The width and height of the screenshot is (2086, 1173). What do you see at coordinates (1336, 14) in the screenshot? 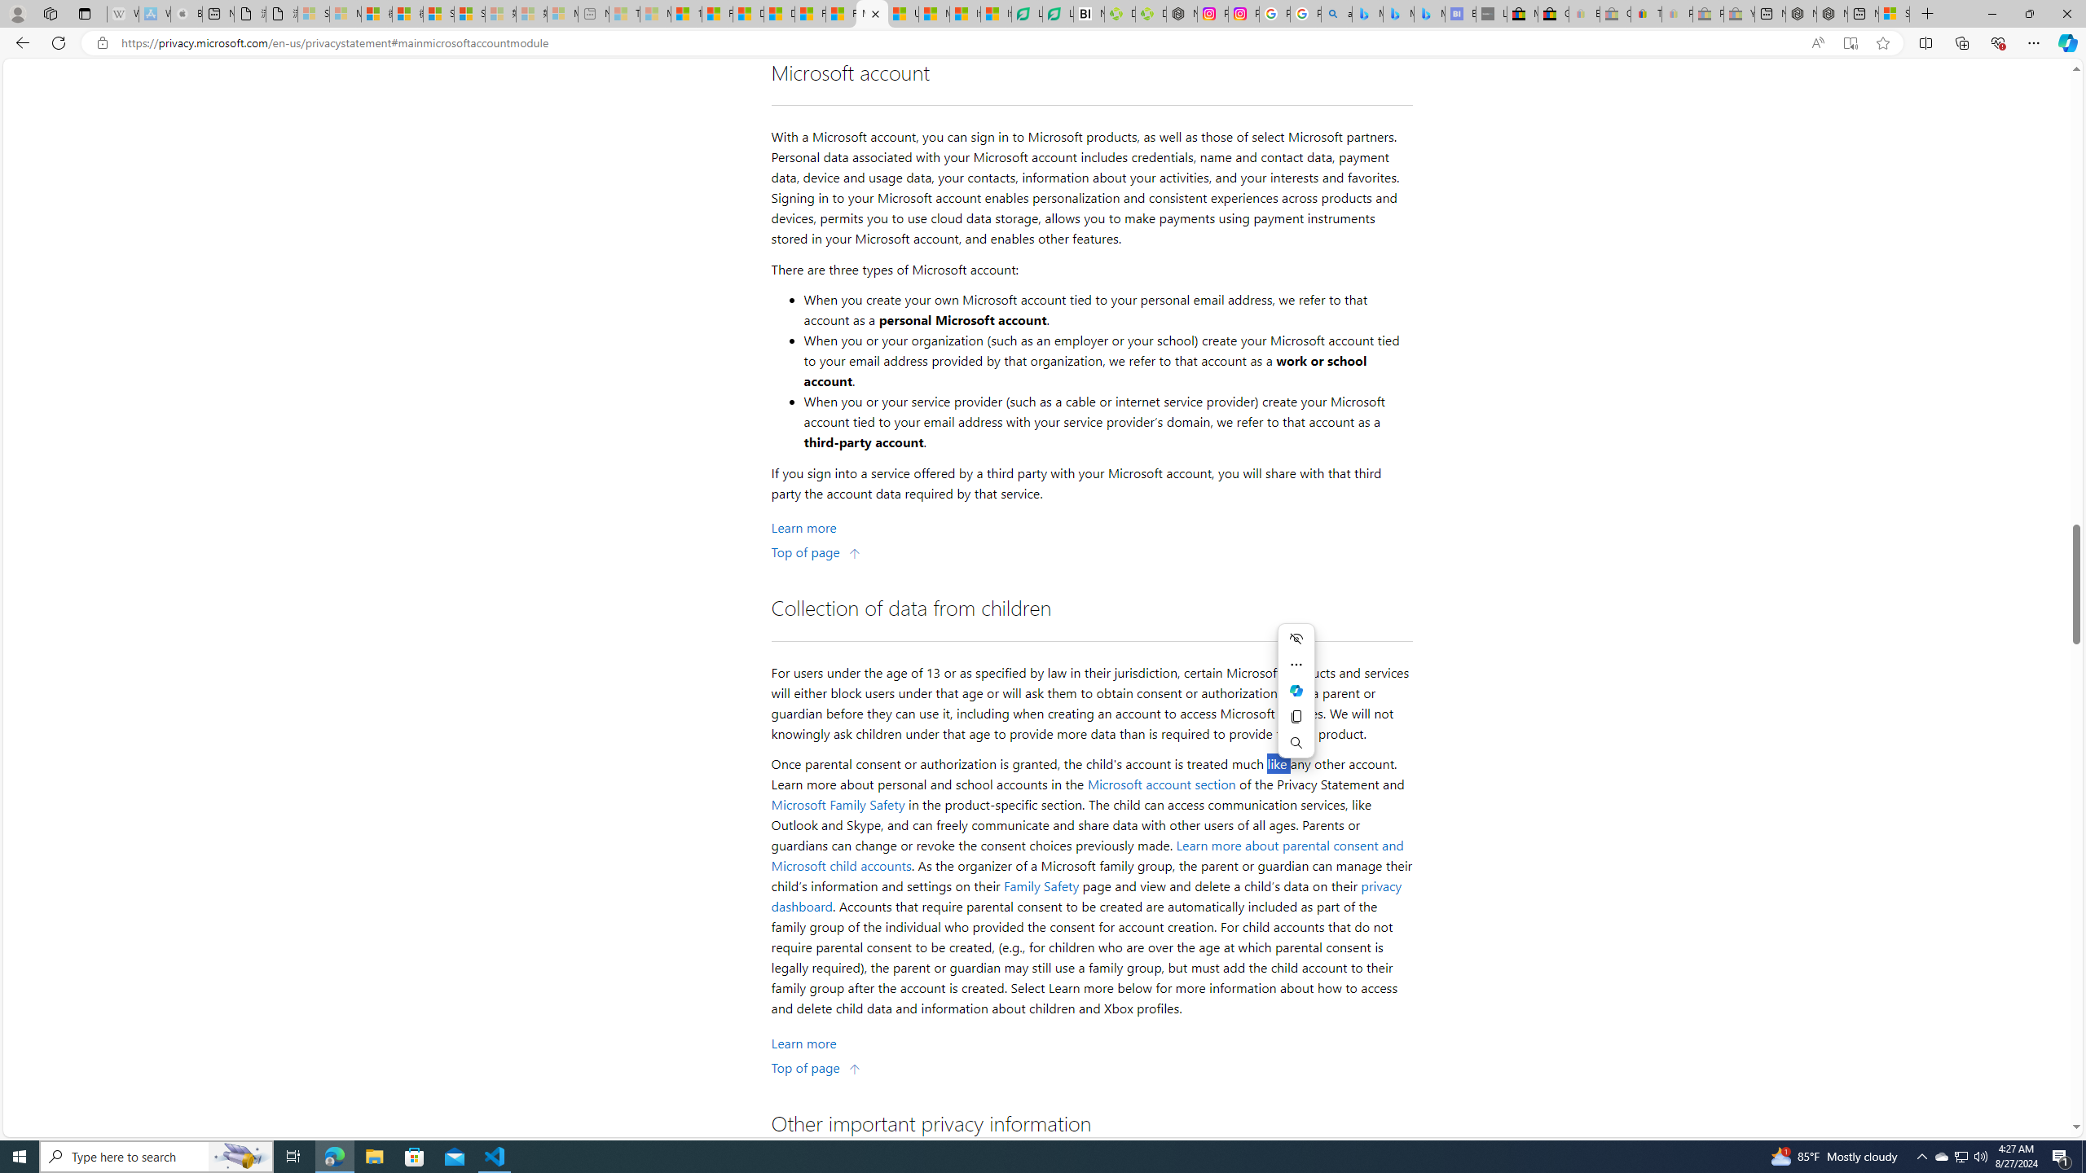
I see `alabama high school quarterback dies - Search` at bounding box center [1336, 14].